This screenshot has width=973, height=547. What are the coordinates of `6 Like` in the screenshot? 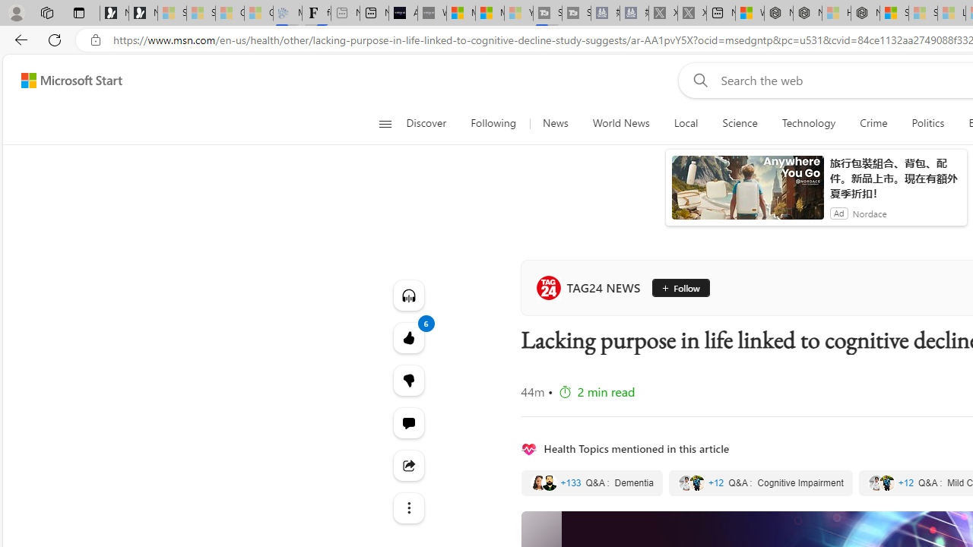 It's located at (409, 337).